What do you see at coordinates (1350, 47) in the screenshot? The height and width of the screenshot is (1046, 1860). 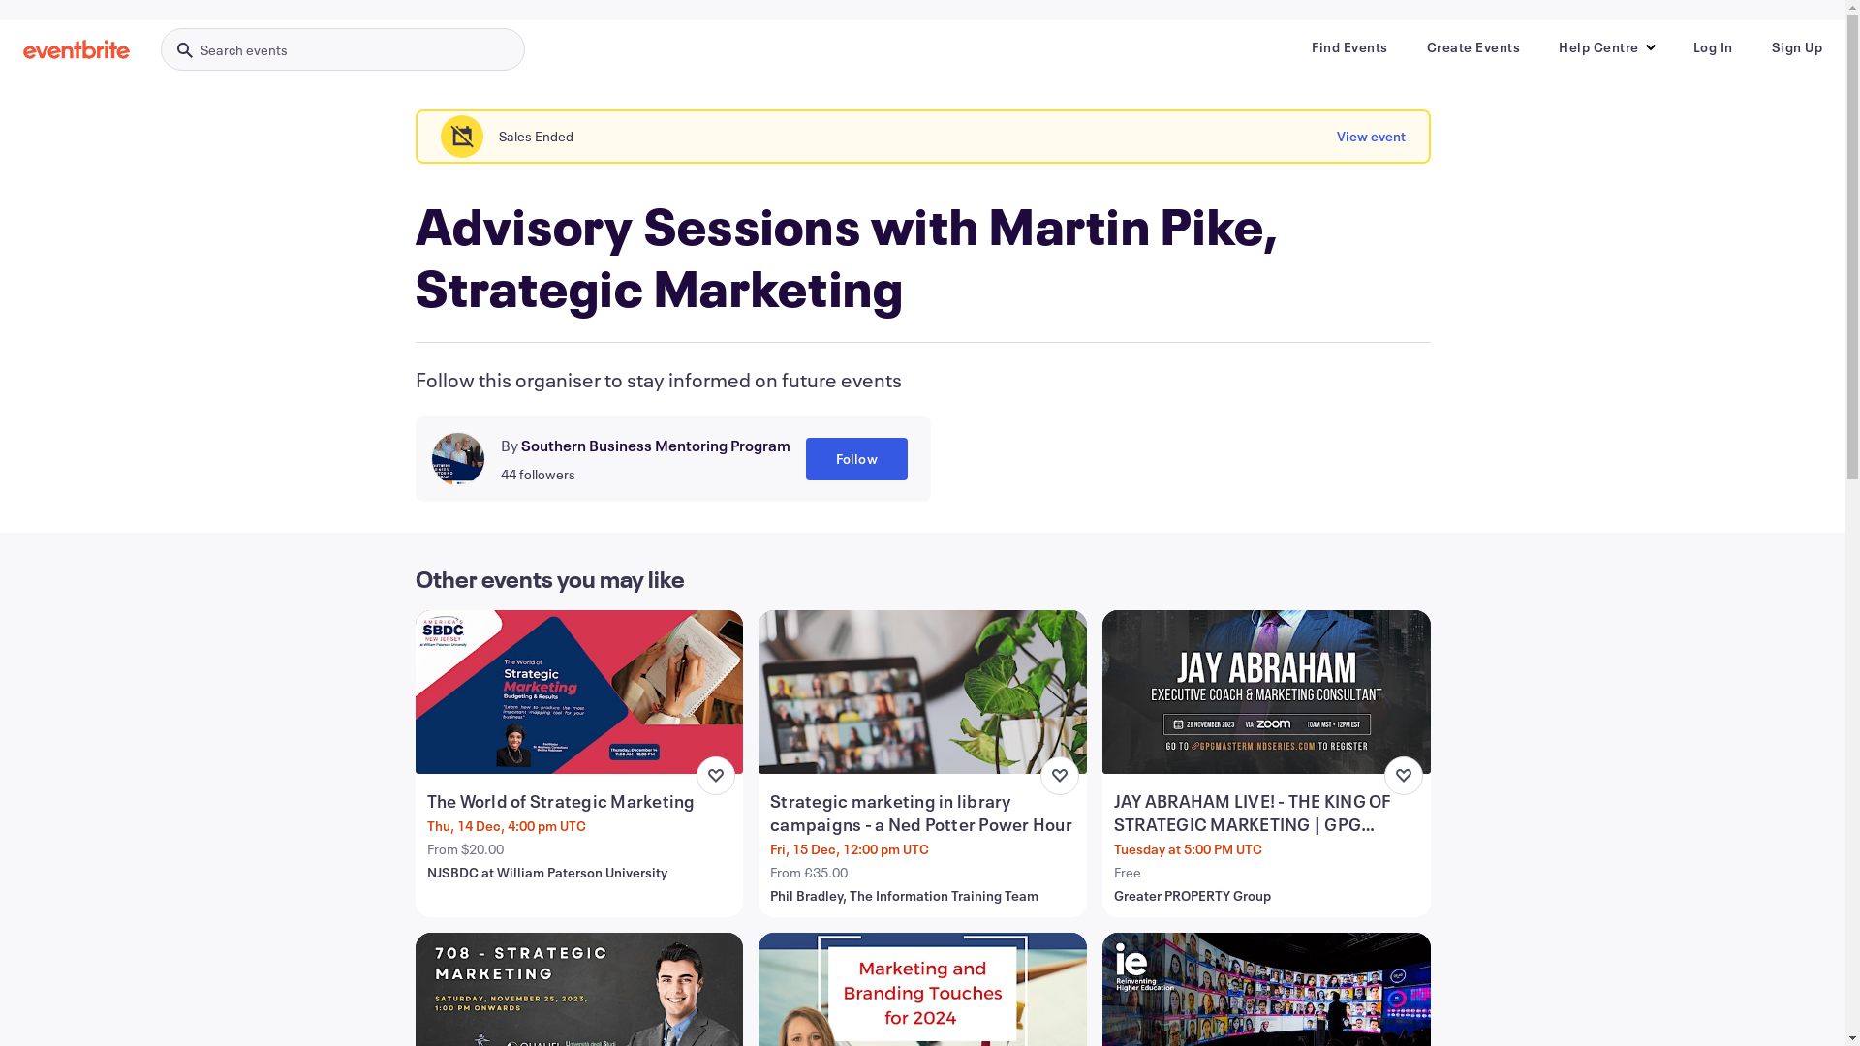 I see `Find Events` at bounding box center [1350, 47].